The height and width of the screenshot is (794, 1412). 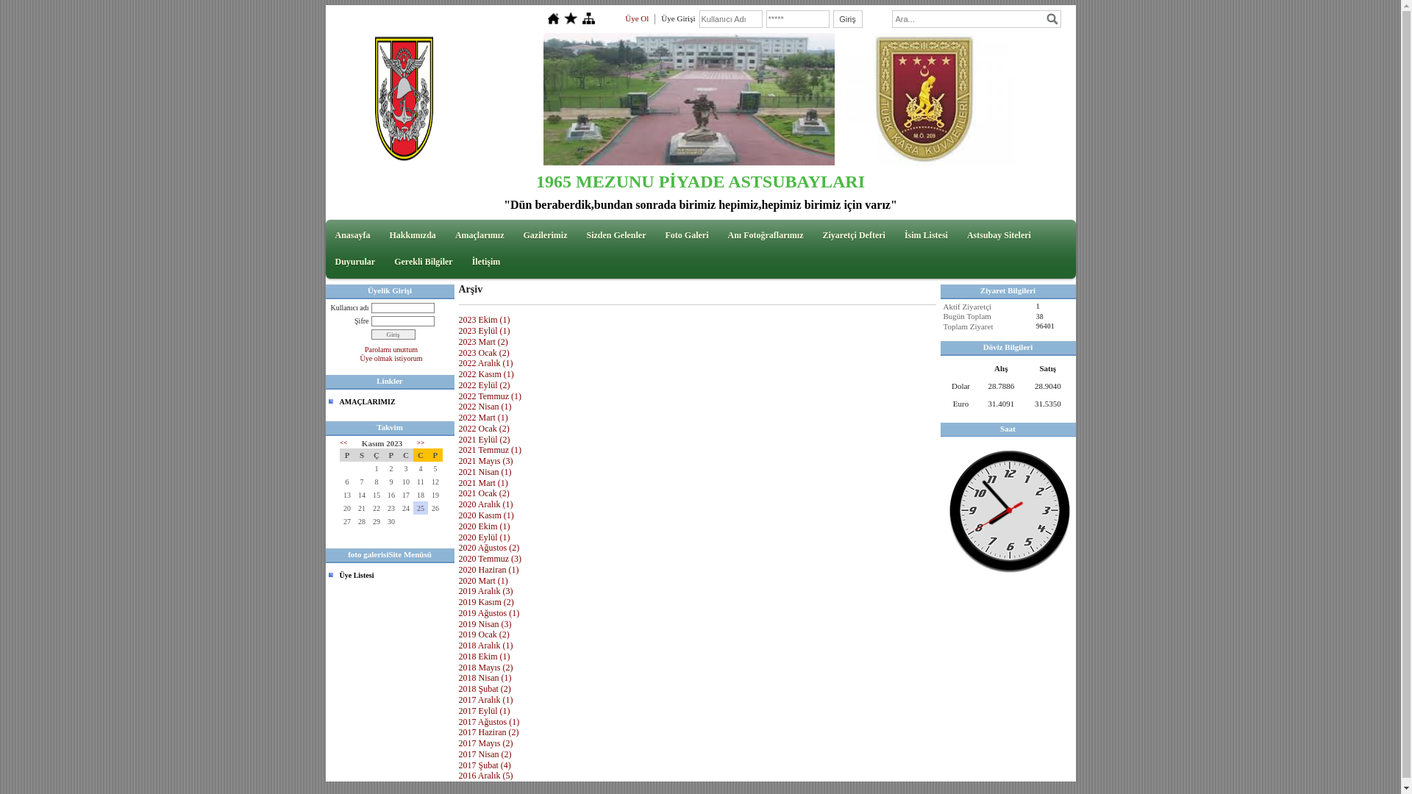 I want to click on >>, so click(x=421, y=443).